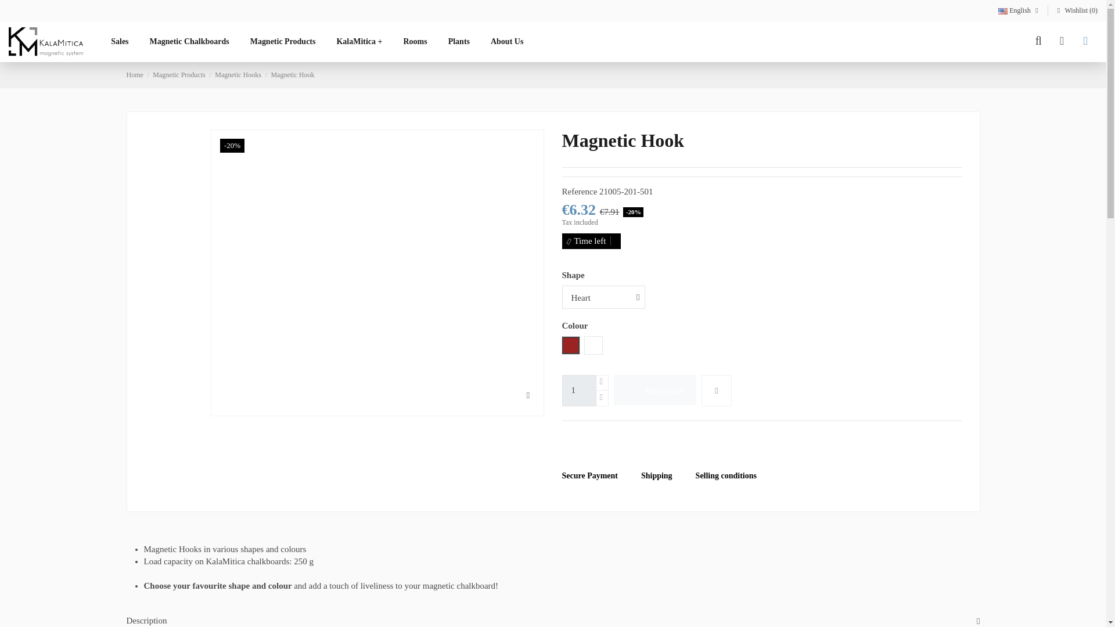  Describe the element at coordinates (283, 41) in the screenshot. I see `Magnetic Products` at that location.